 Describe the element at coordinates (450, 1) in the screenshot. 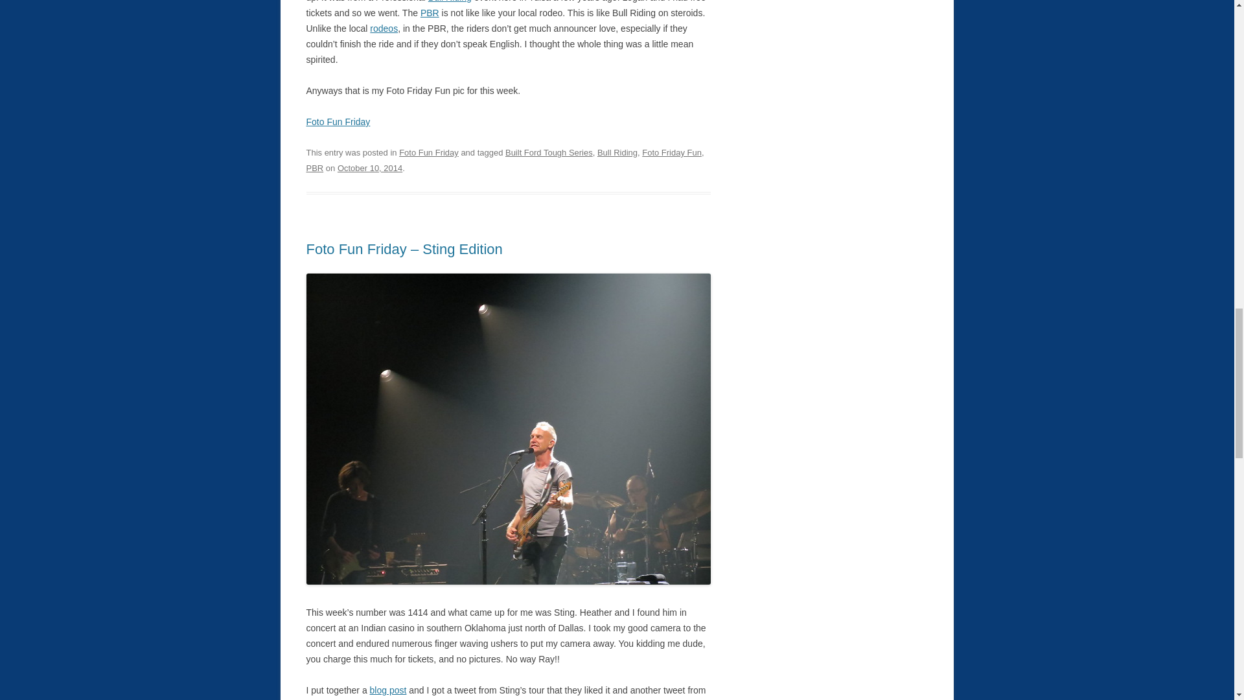

I see `Bull riding` at that location.